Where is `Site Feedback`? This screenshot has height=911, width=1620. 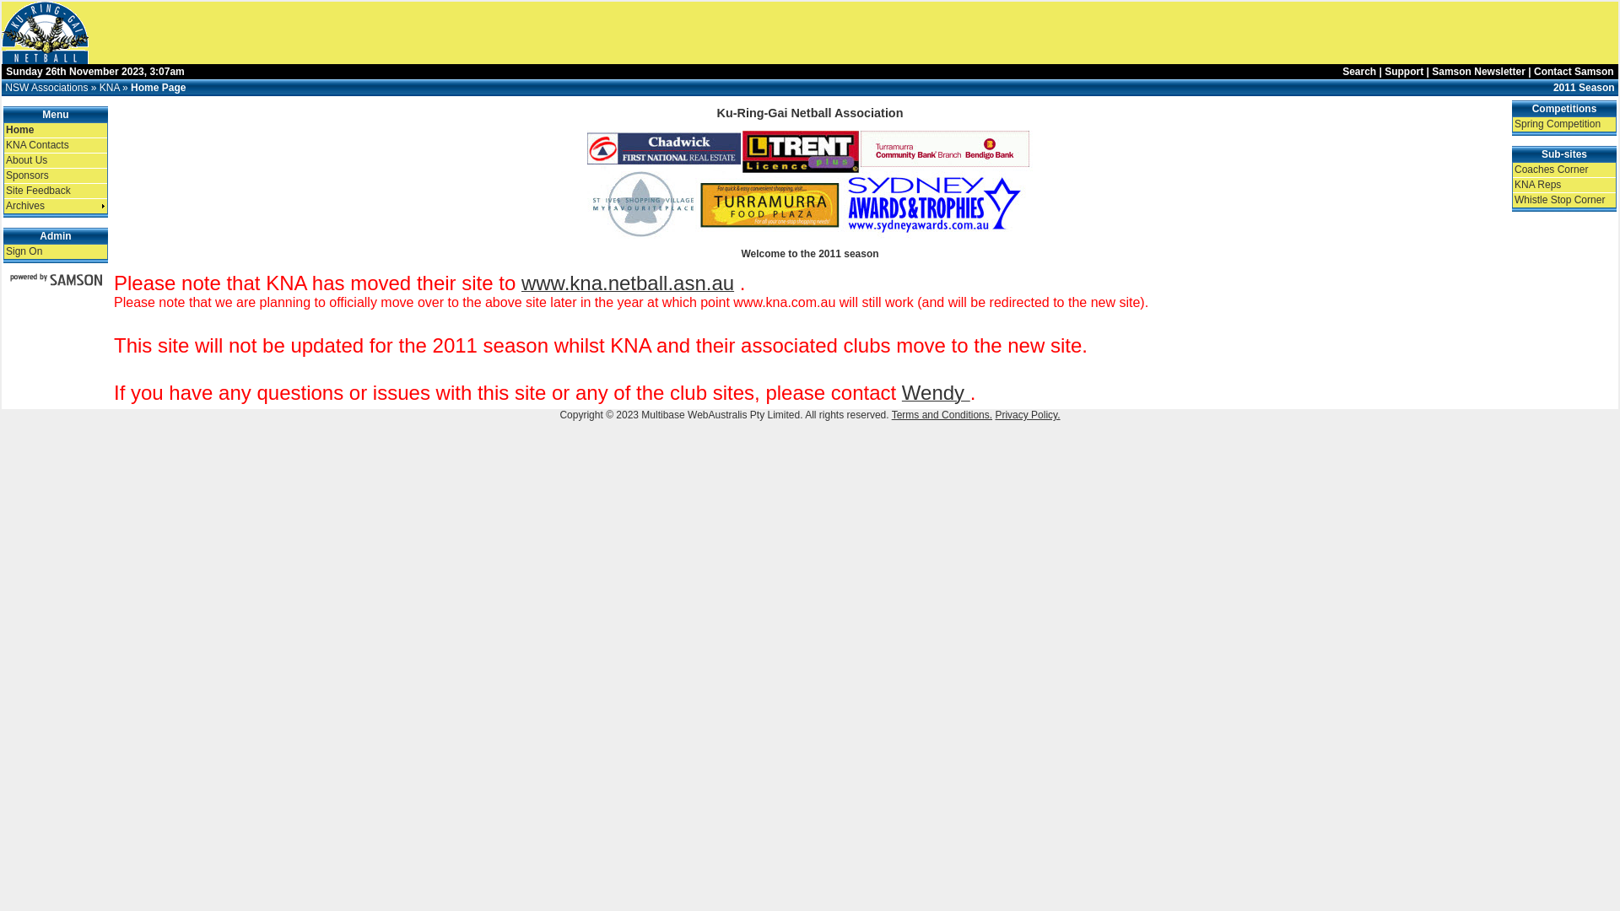 Site Feedback is located at coordinates (56, 191).